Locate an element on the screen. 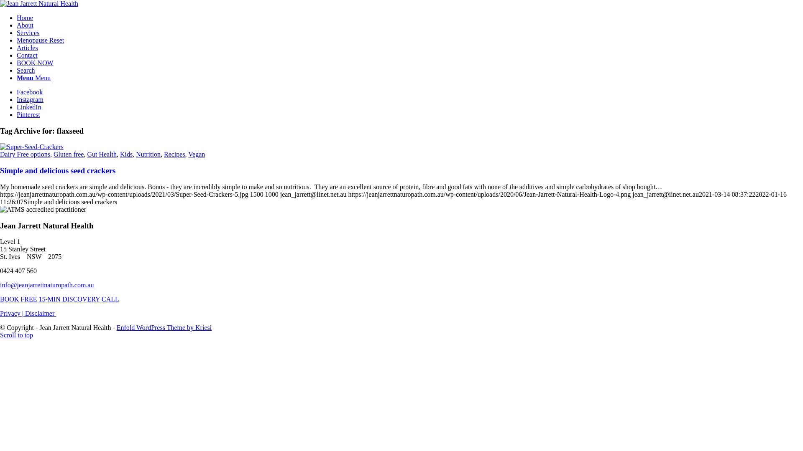  Services is located at coordinates (28, 33).